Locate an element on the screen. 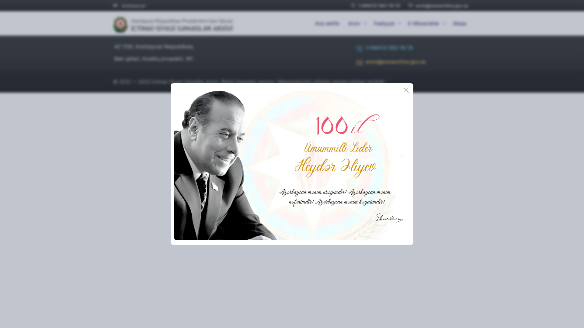 Image resolution: width=584 pixels, height=328 pixels. (+99412) 562-18-74 is located at coordinates (375, 5).